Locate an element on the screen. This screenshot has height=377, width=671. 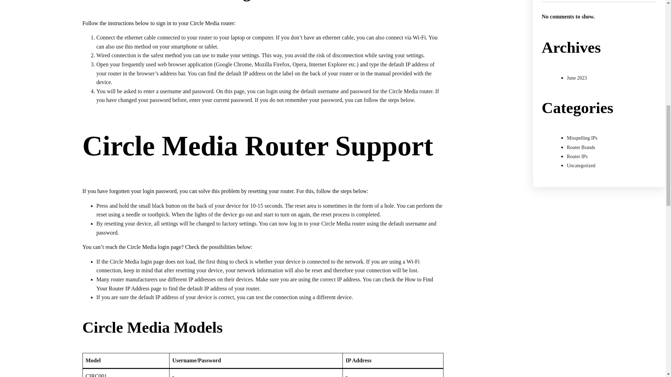
How to Find Your Router IP Address is located at coordinates (265, 283).